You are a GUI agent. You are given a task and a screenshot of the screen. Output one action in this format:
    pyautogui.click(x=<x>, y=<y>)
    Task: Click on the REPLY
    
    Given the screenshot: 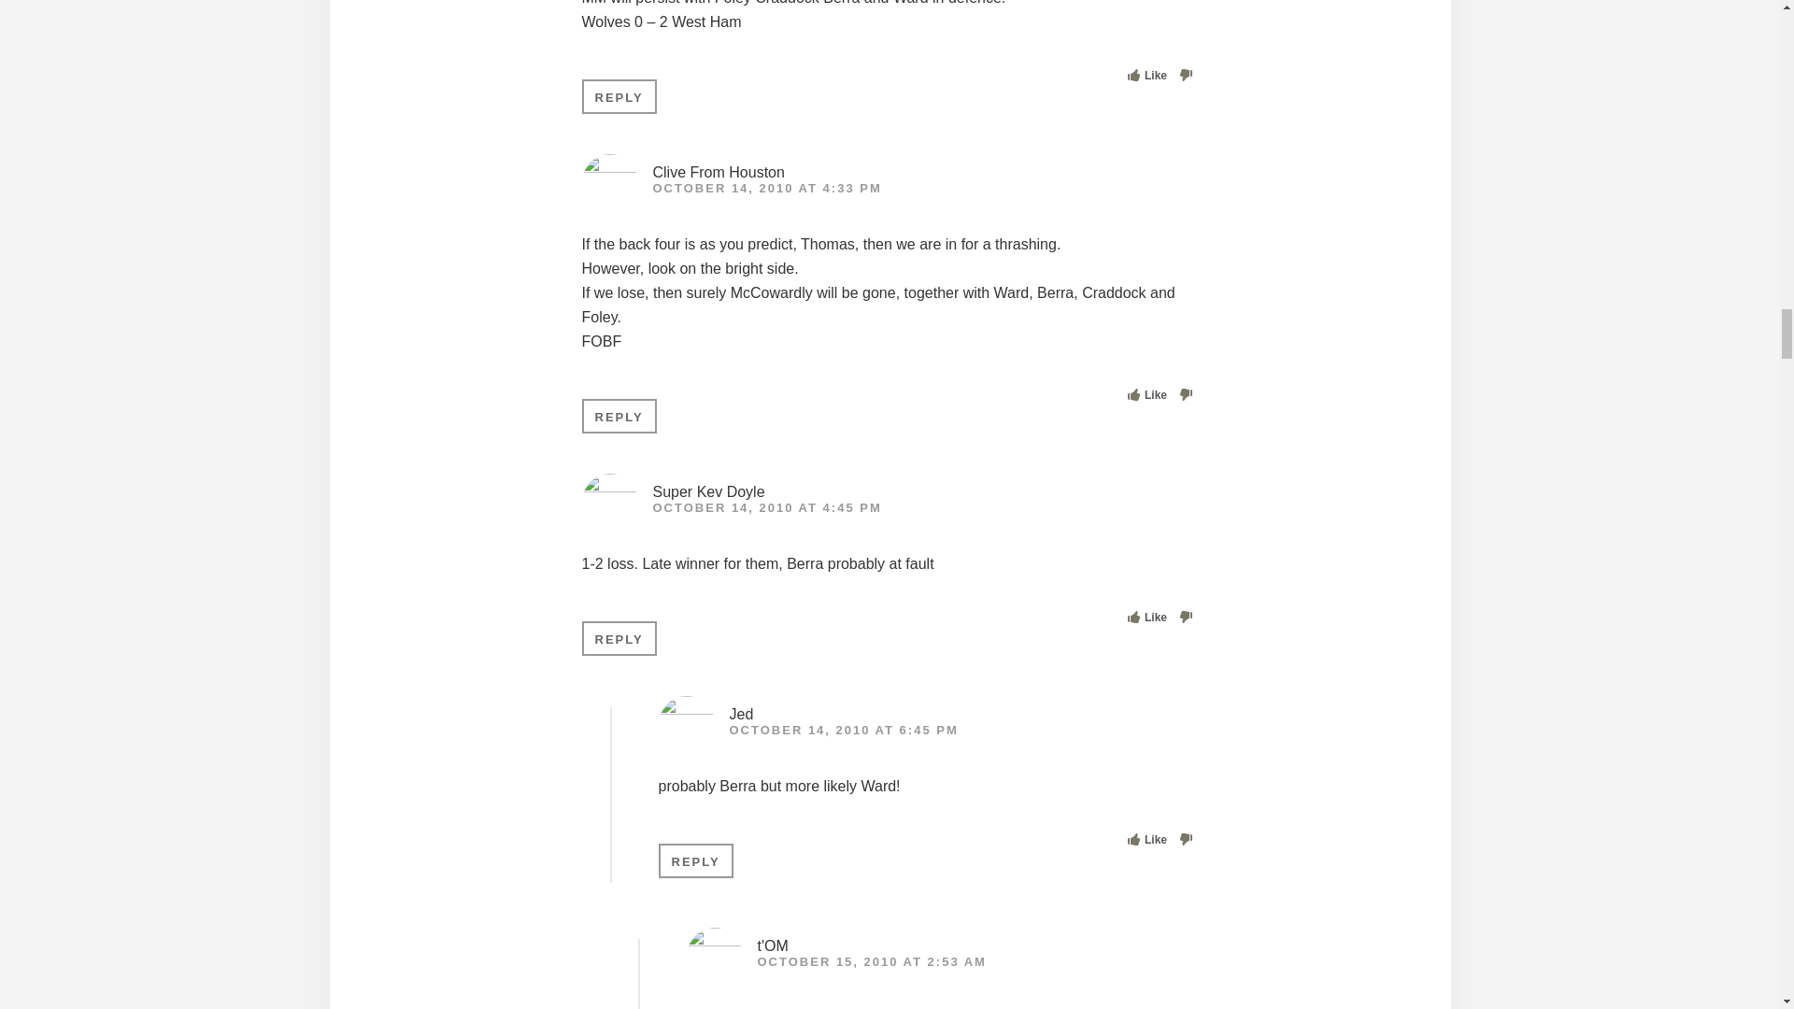 What is the action you would take?
    pyautogui.click(x=619, y=416)
    